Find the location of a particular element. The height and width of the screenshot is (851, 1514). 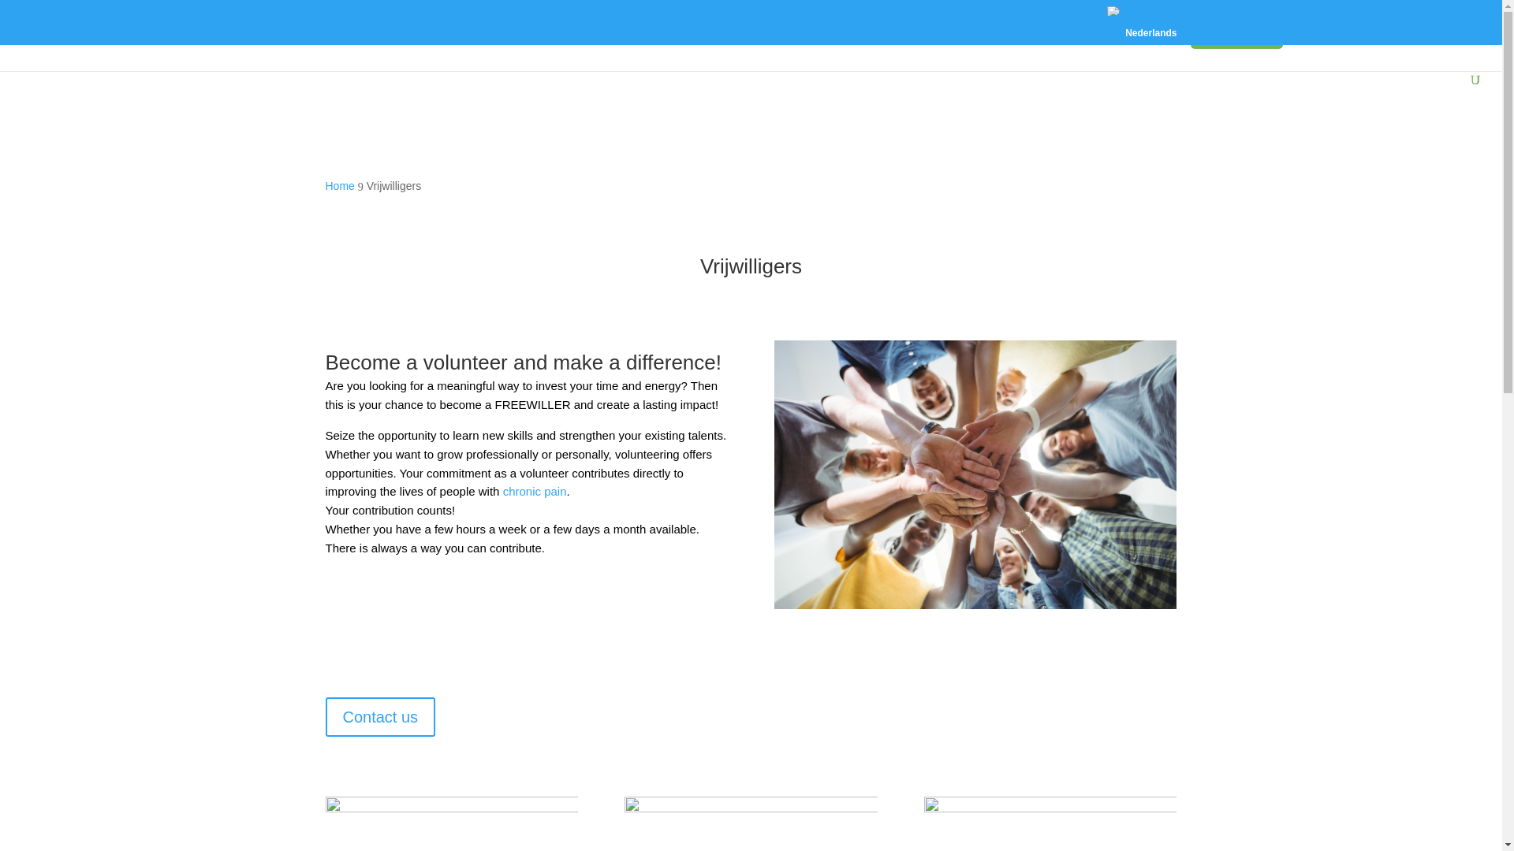

Vrijwilligers is located at coordinates (1236, 36).